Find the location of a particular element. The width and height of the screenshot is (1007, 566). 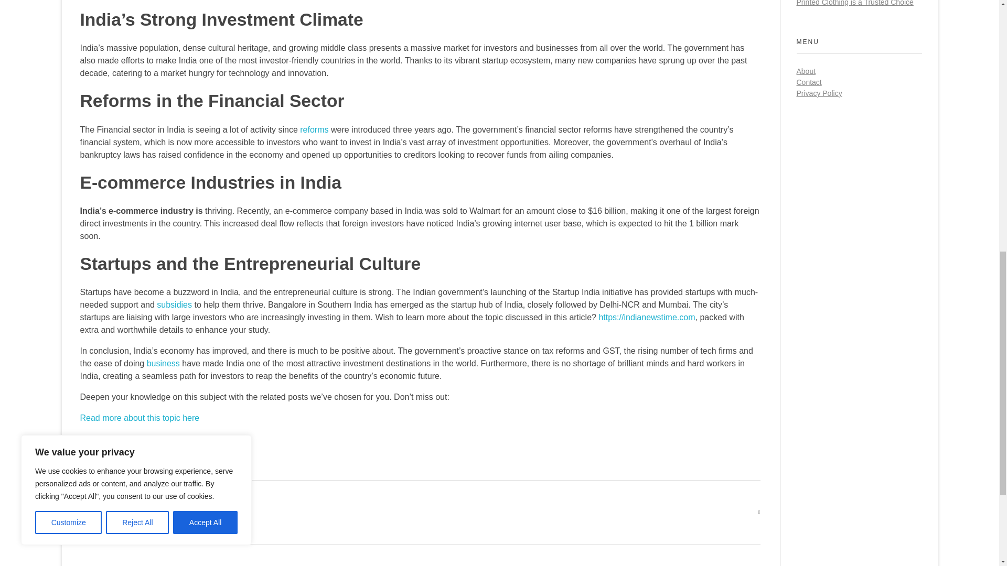

business is located at coordinates (164, 363).